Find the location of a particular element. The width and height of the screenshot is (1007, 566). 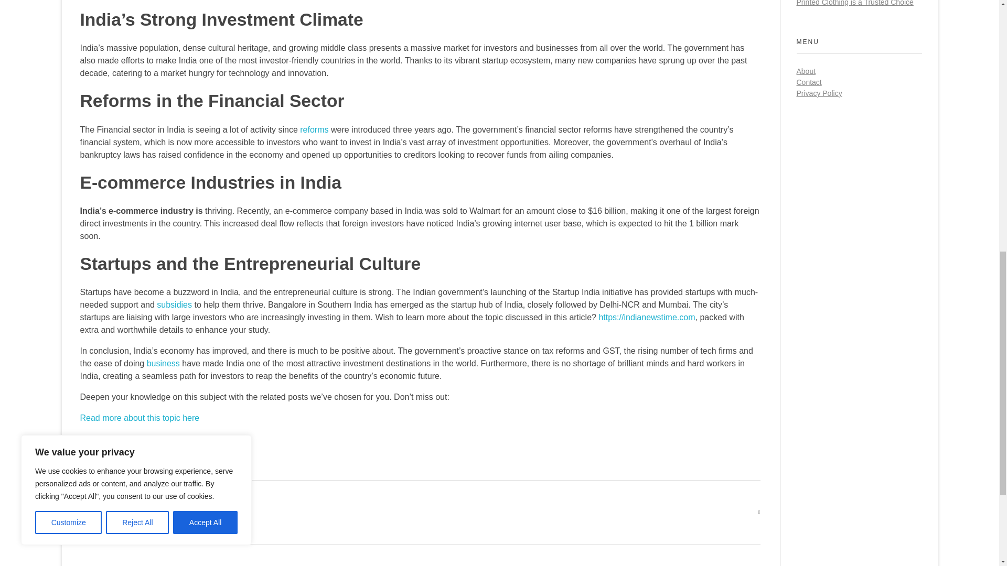

business is located at coordinates (164, 363).